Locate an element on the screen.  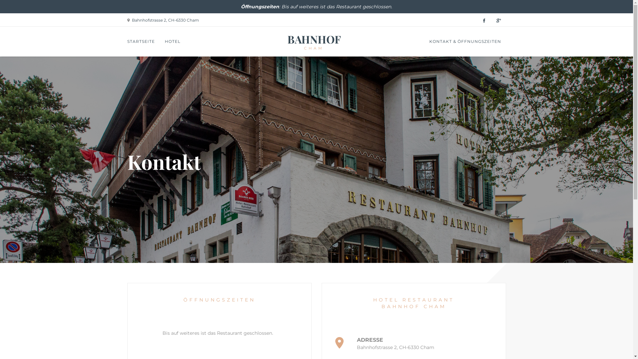
Google Plus | Hotel Restaurant Bahnhof Cham is located at coordinates (499, 21).